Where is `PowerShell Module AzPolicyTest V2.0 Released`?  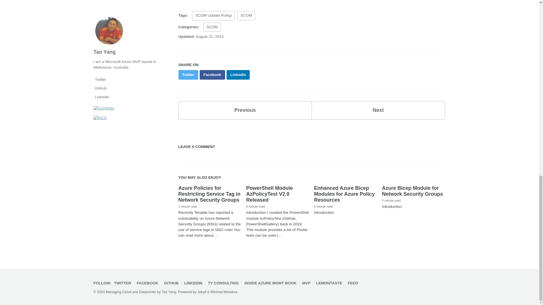
PowerShell Module AzPolicyTest V2.0 Released is located at coordinates (269, 194).